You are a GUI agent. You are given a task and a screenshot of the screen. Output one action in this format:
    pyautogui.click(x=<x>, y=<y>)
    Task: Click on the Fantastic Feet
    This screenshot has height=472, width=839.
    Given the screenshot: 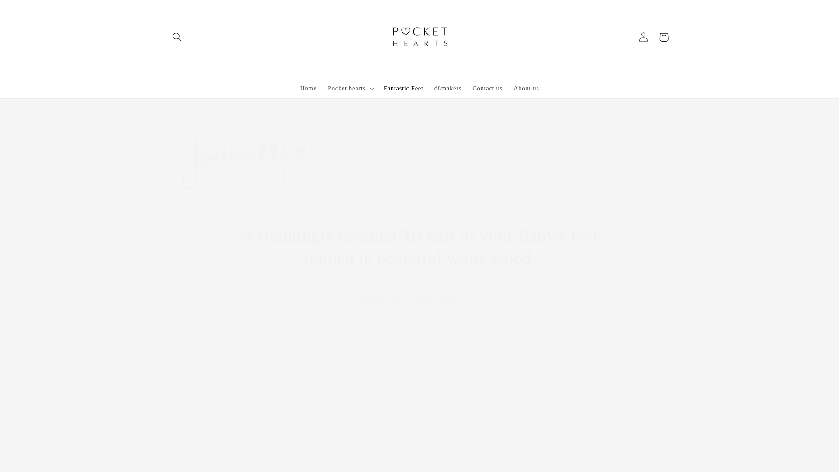 What is the action you would take?
    pyautogui.click(x=403, y=88)
    